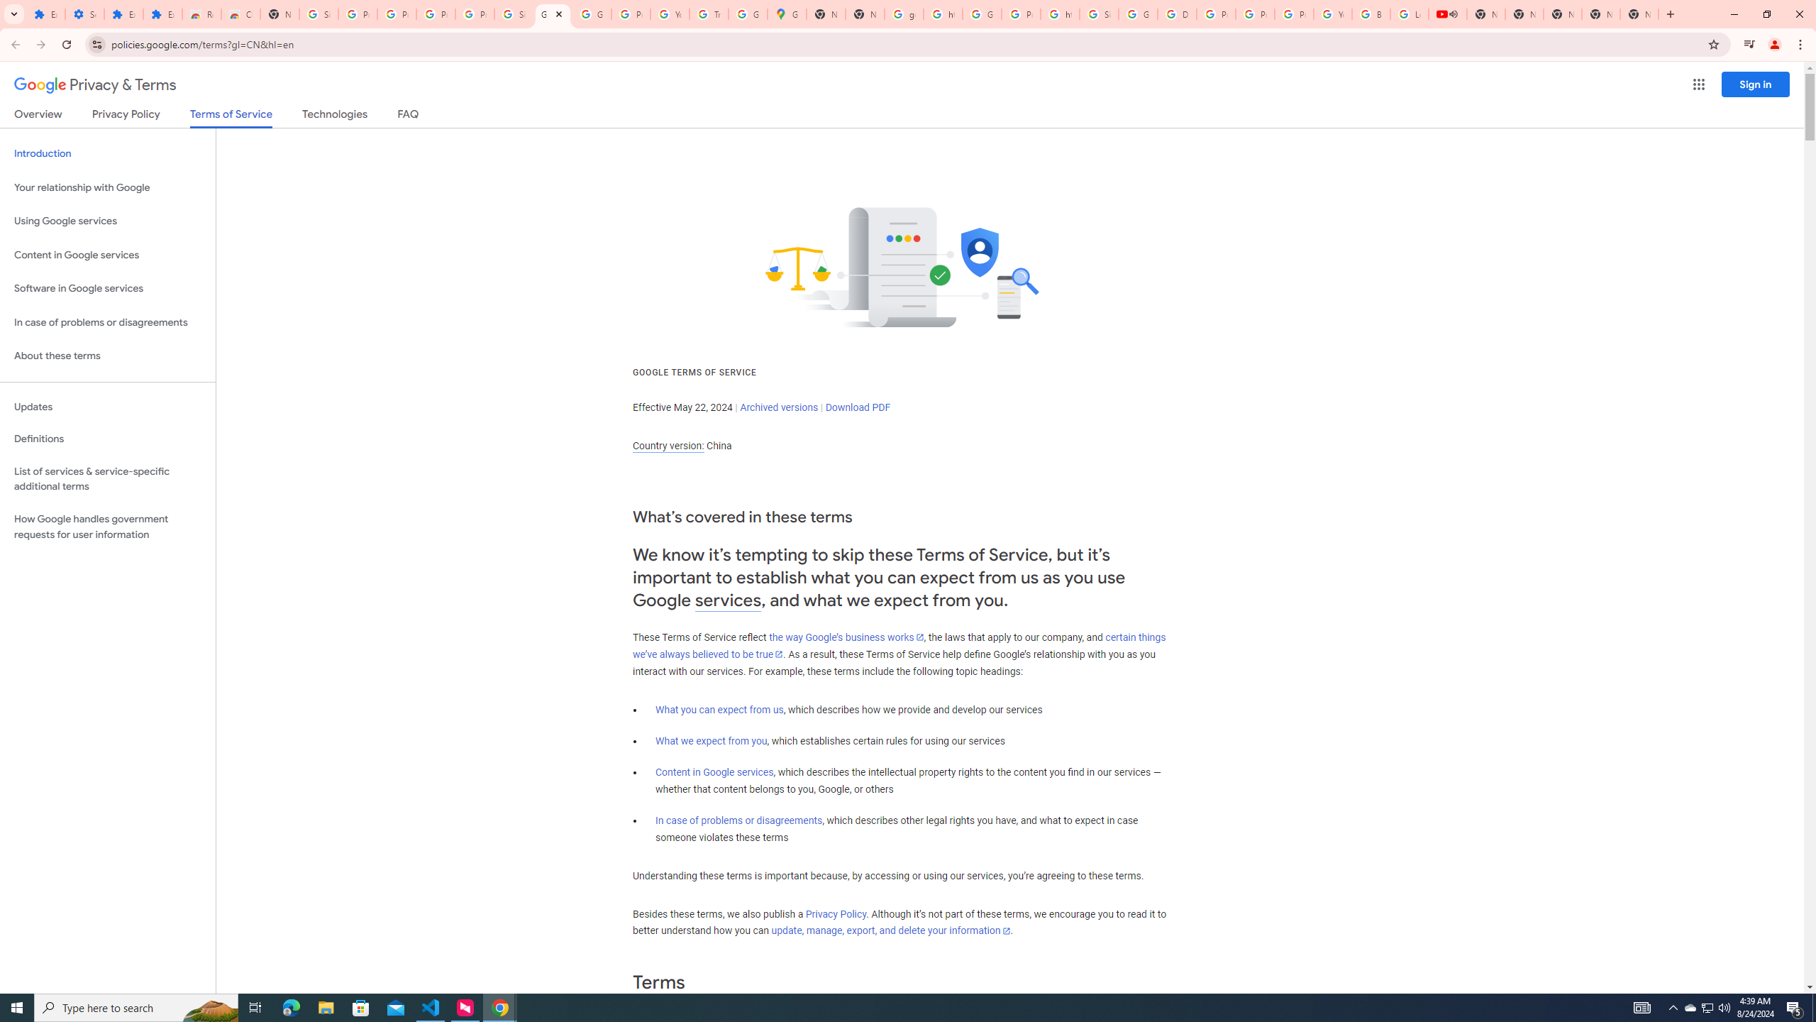 The height and width of the screenshot is (1022, 1816). Describe the element at coordinates (514, 14) in the screenshot. I see `Sign in - Google Accounts` at that location.